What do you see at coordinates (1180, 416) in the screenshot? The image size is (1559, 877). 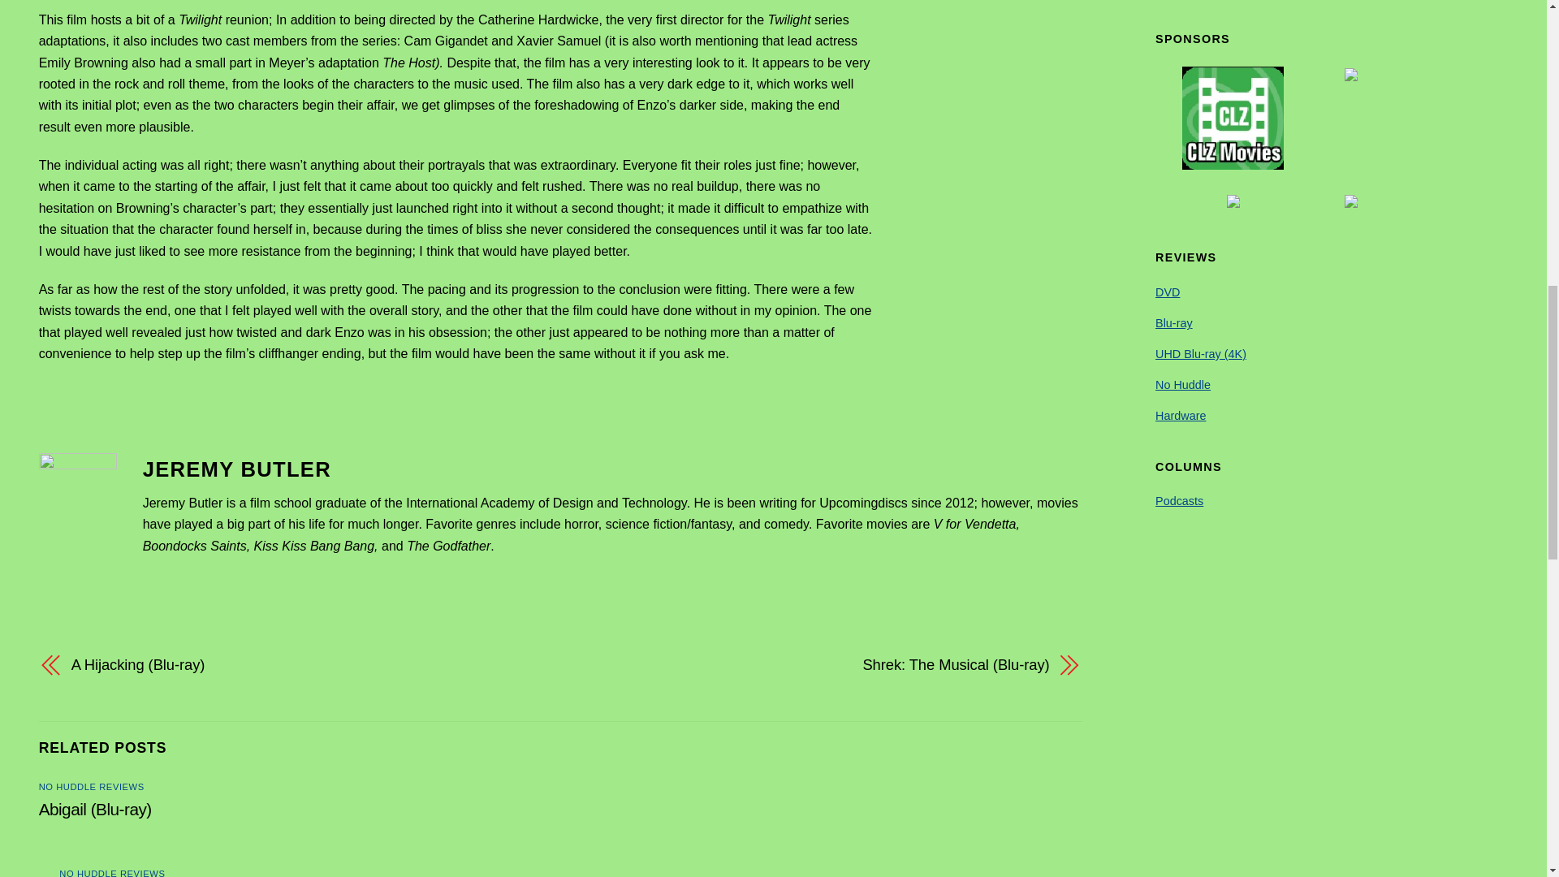 I see `Hardware` at bounding box center [1180, 416].